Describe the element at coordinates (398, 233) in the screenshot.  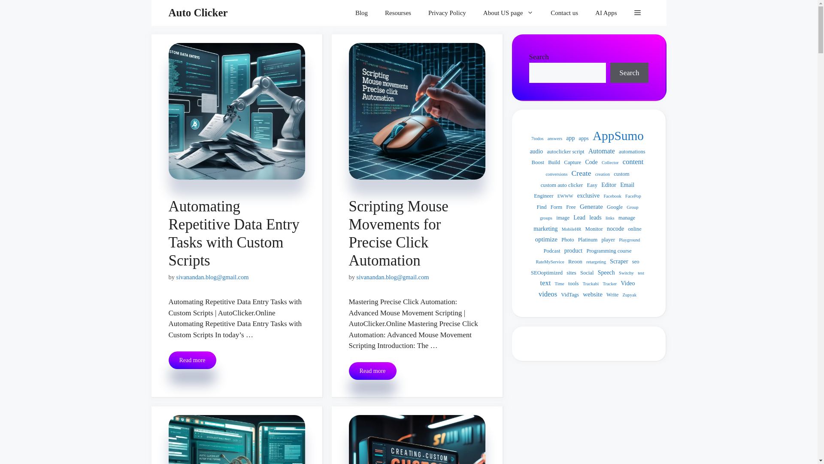
I see `Scripting Mouse Movements for Precise Click Automation` at that location.